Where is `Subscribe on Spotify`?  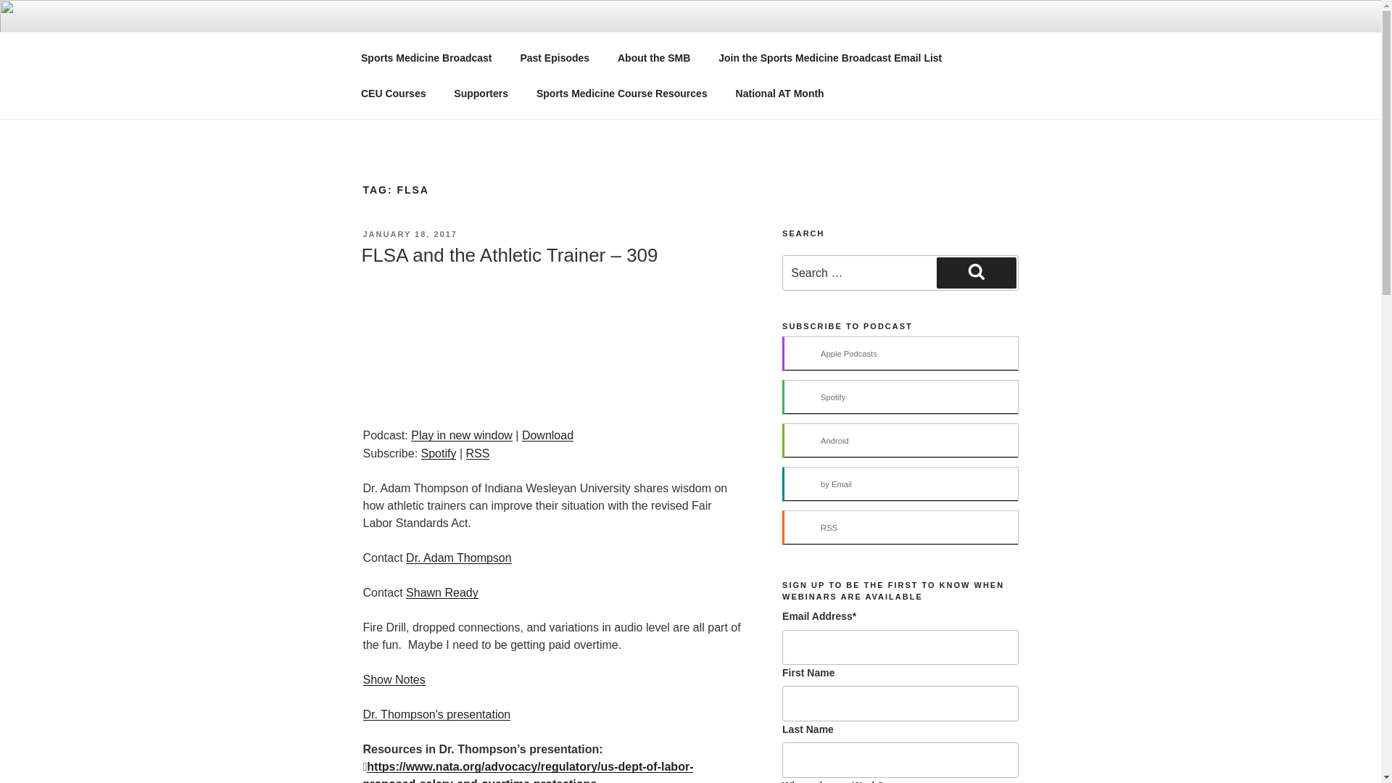 Subscribe on Spotify is located at coordinates (439, 452).